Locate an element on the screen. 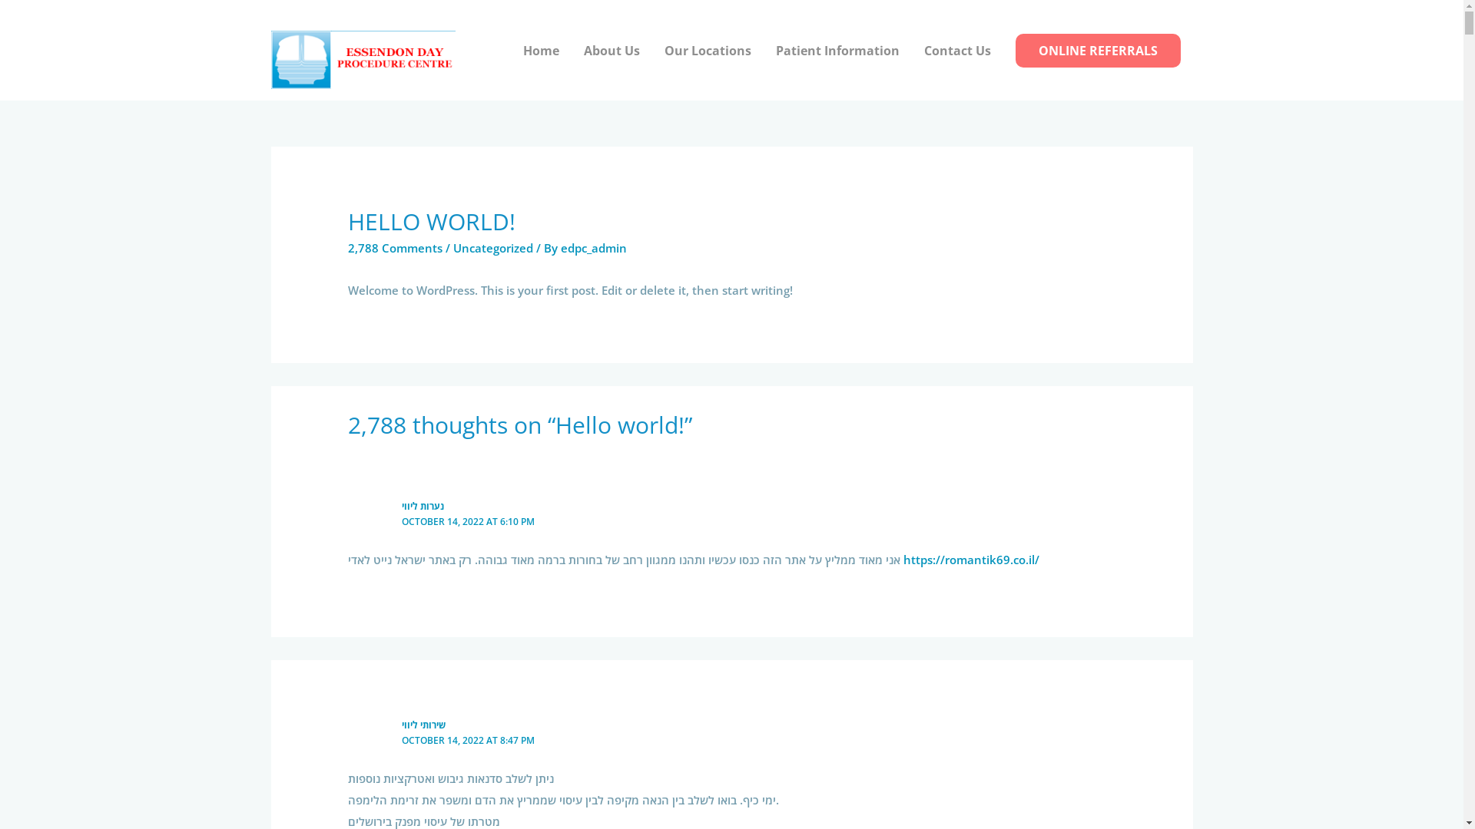 The height and width of the screenshot is (829, 1475). Uncategorized is located at coordinates (493, 248).